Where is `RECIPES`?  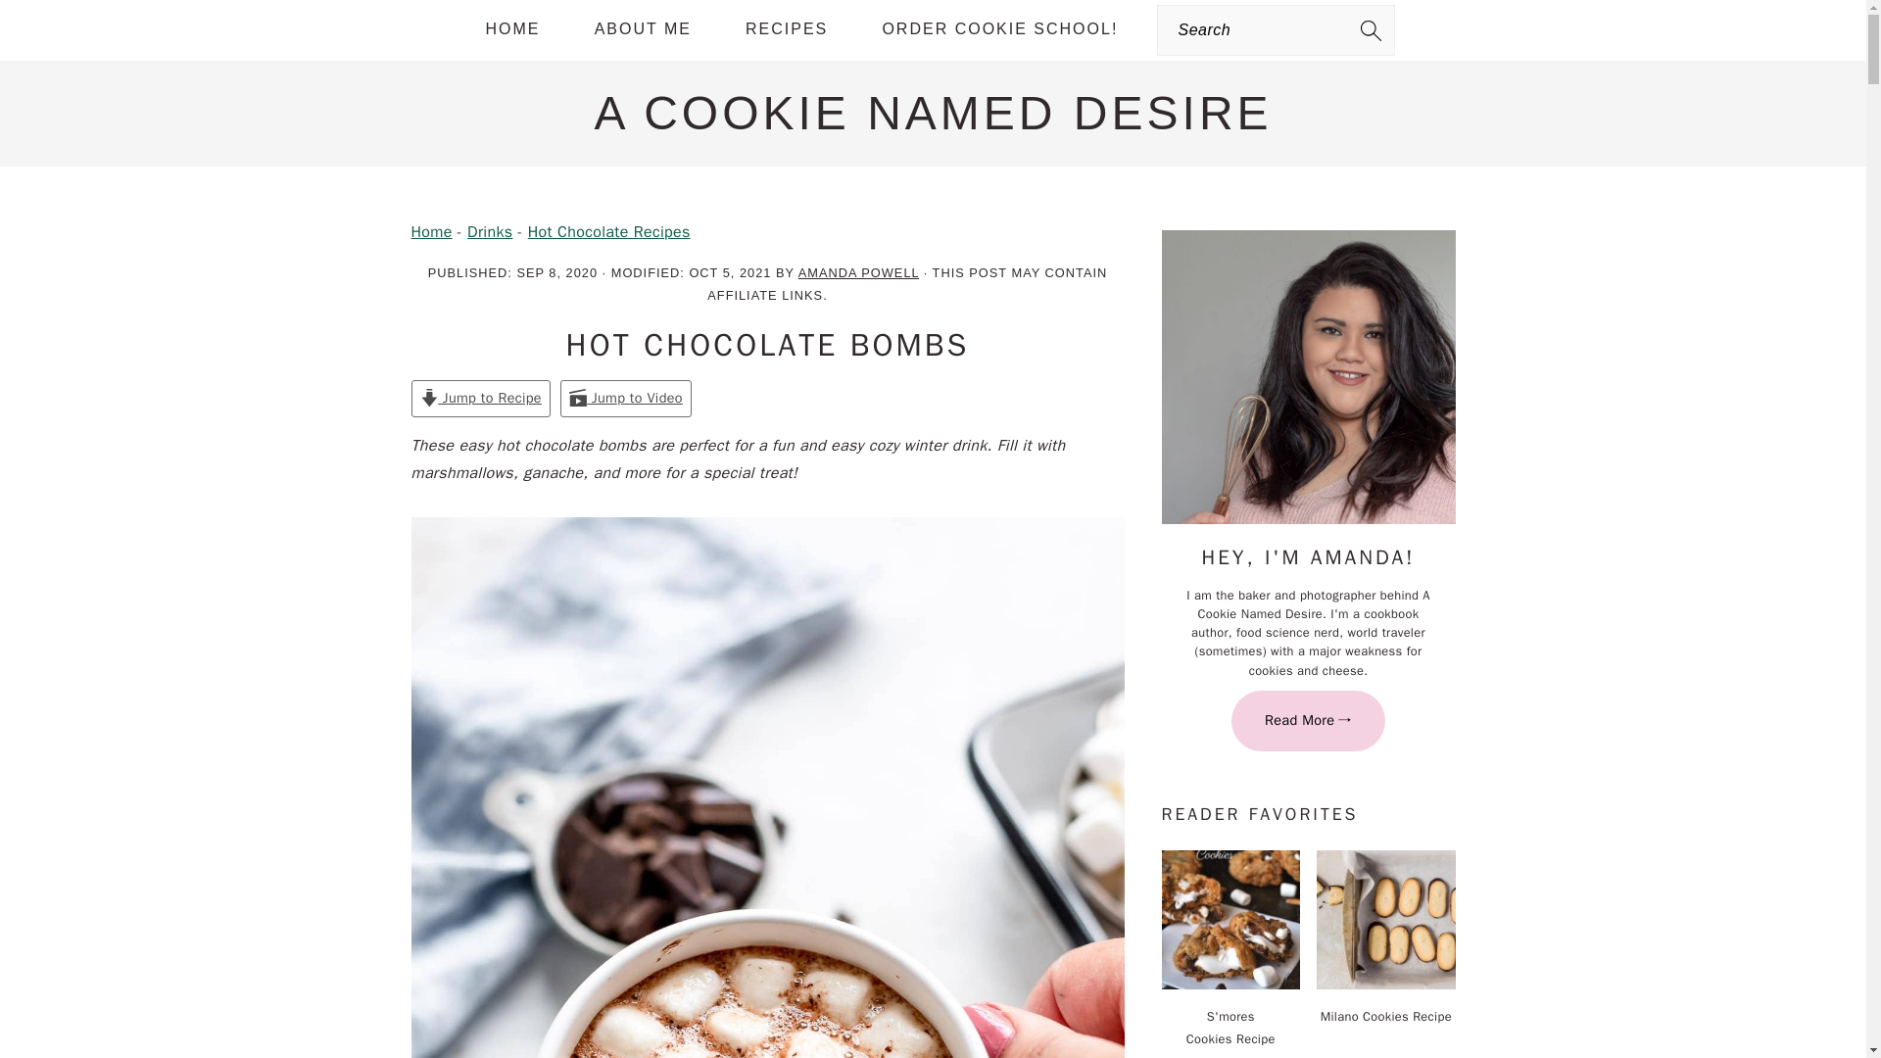
RECIPES is located at coordinates (786, 29).